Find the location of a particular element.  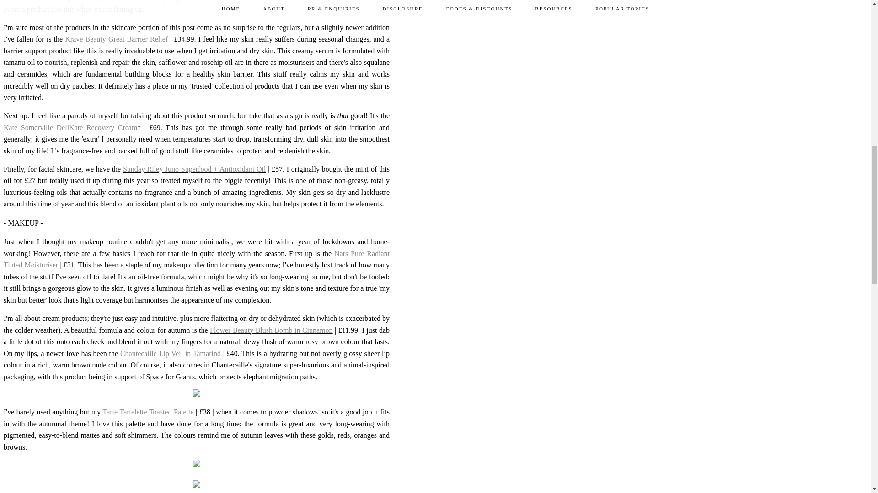

Krave Beauty Great Barrier Relief is located at coordinates (116, 38).